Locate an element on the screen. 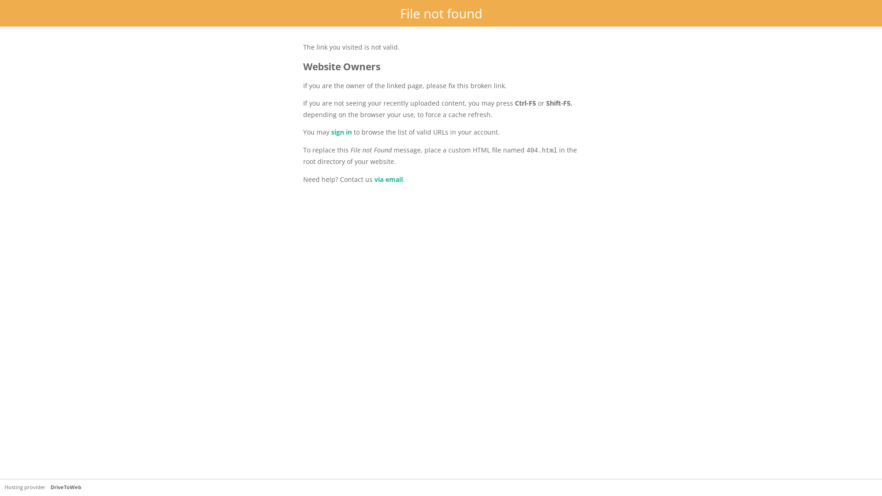 The height and width of the screenshot is (496, 882). sign in is located at coordinates (342, 132).